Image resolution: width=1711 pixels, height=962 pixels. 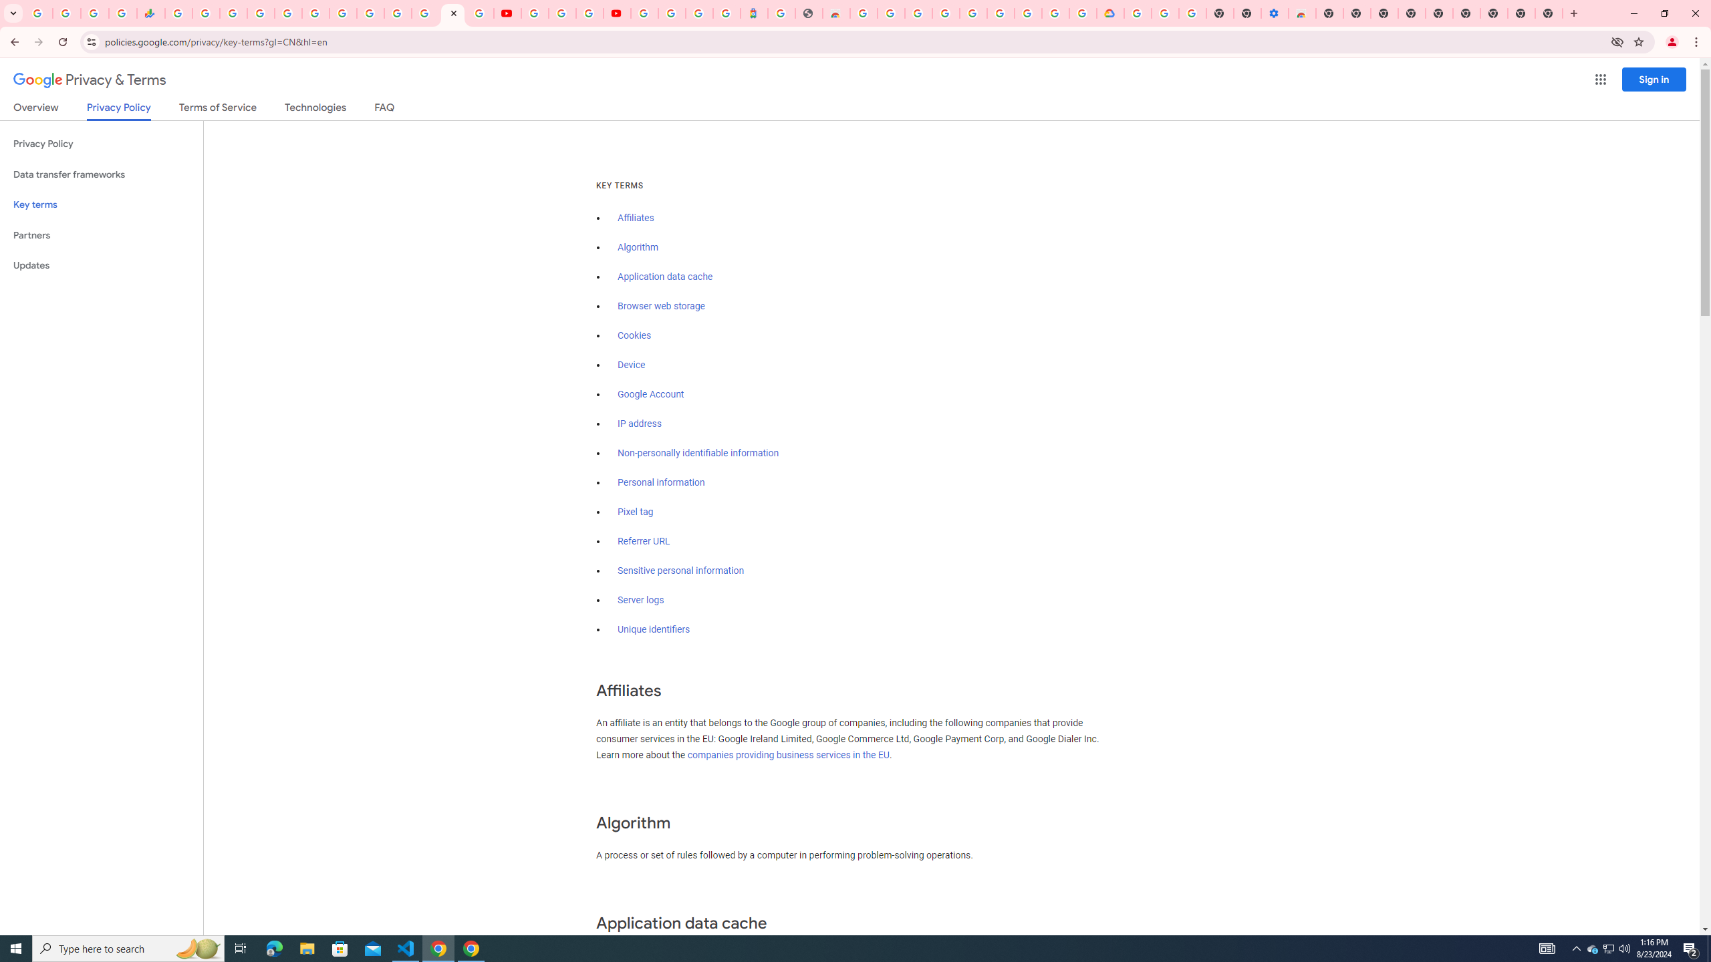 I want to click on Turn cookies on or off - Computer - Google Account Help, so click(x=1194, y=13).